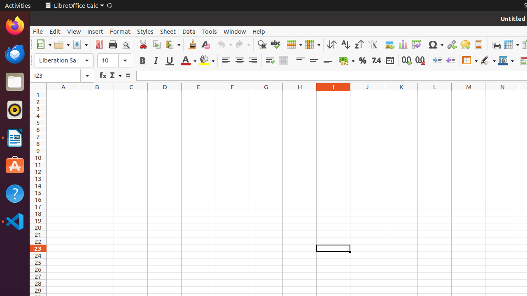 Image resolution: width=527 pixels, height=296 pixels. I want to click on Align Left, so click(226, 61).